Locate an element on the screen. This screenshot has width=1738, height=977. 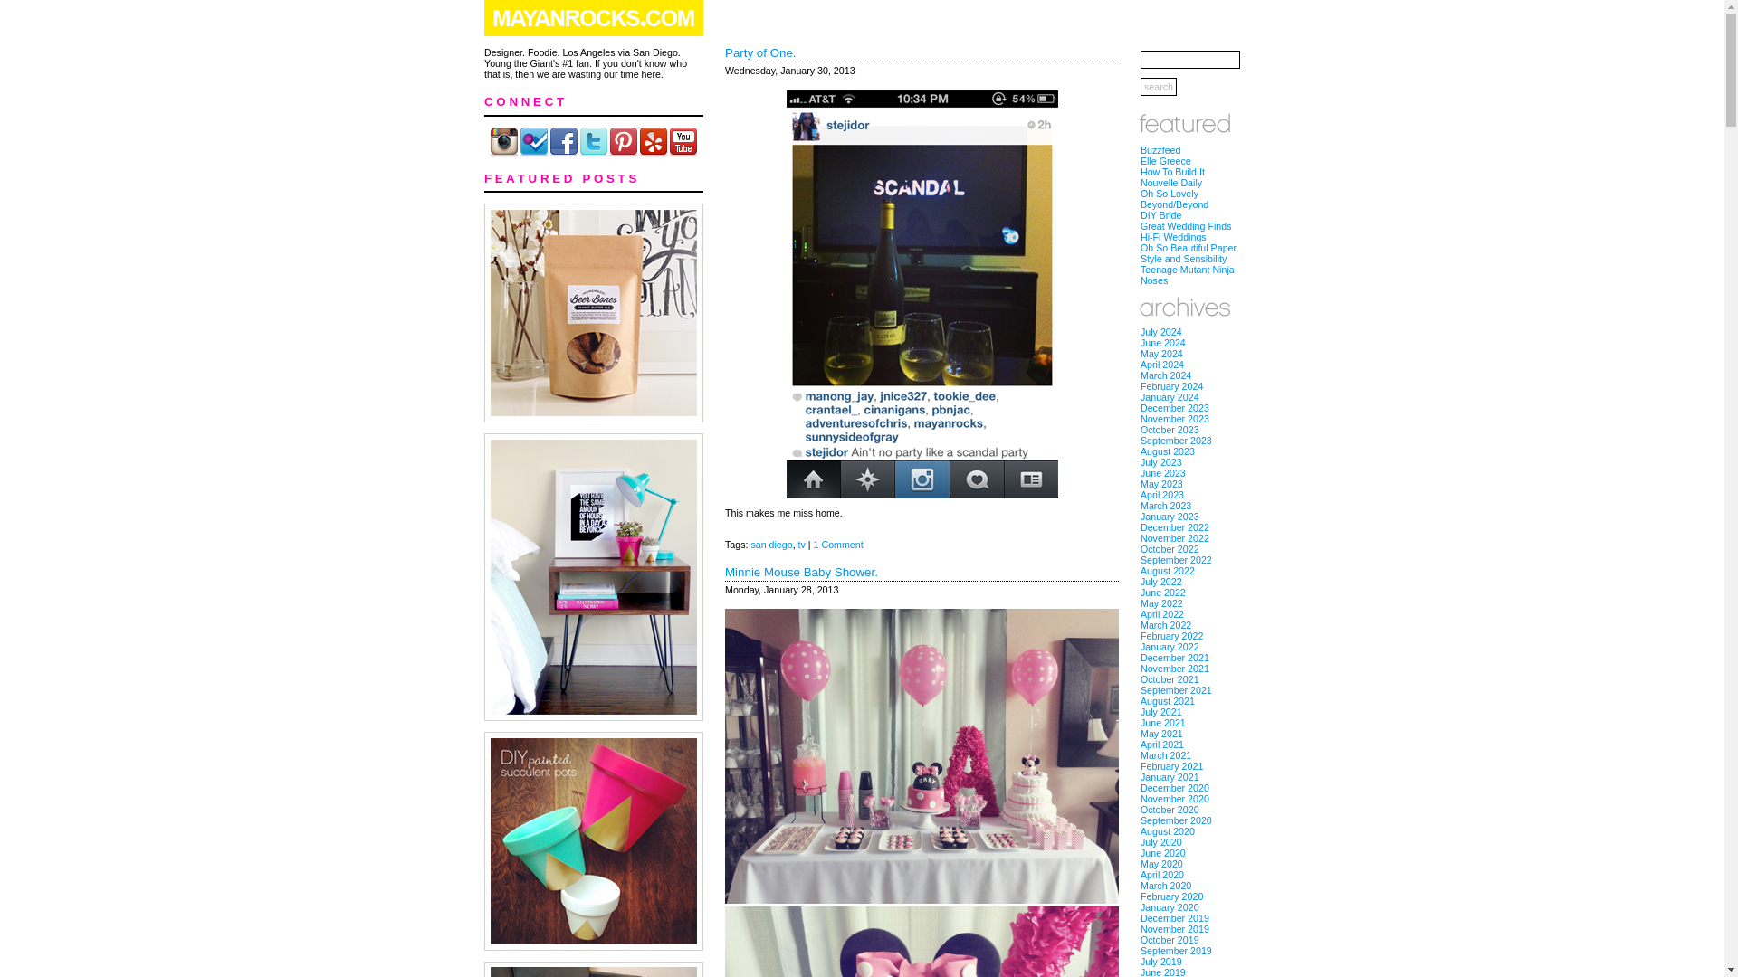
san diego is located at coordinates (771, 545).